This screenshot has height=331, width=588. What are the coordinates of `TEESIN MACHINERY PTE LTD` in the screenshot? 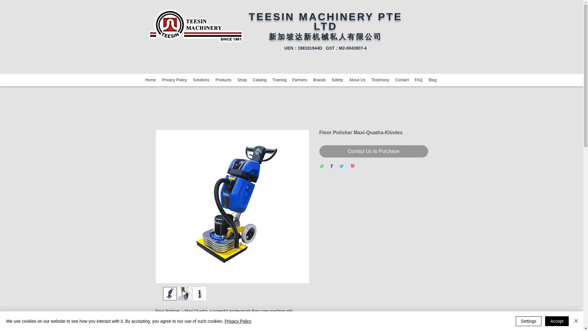 It's located at (325, 21).